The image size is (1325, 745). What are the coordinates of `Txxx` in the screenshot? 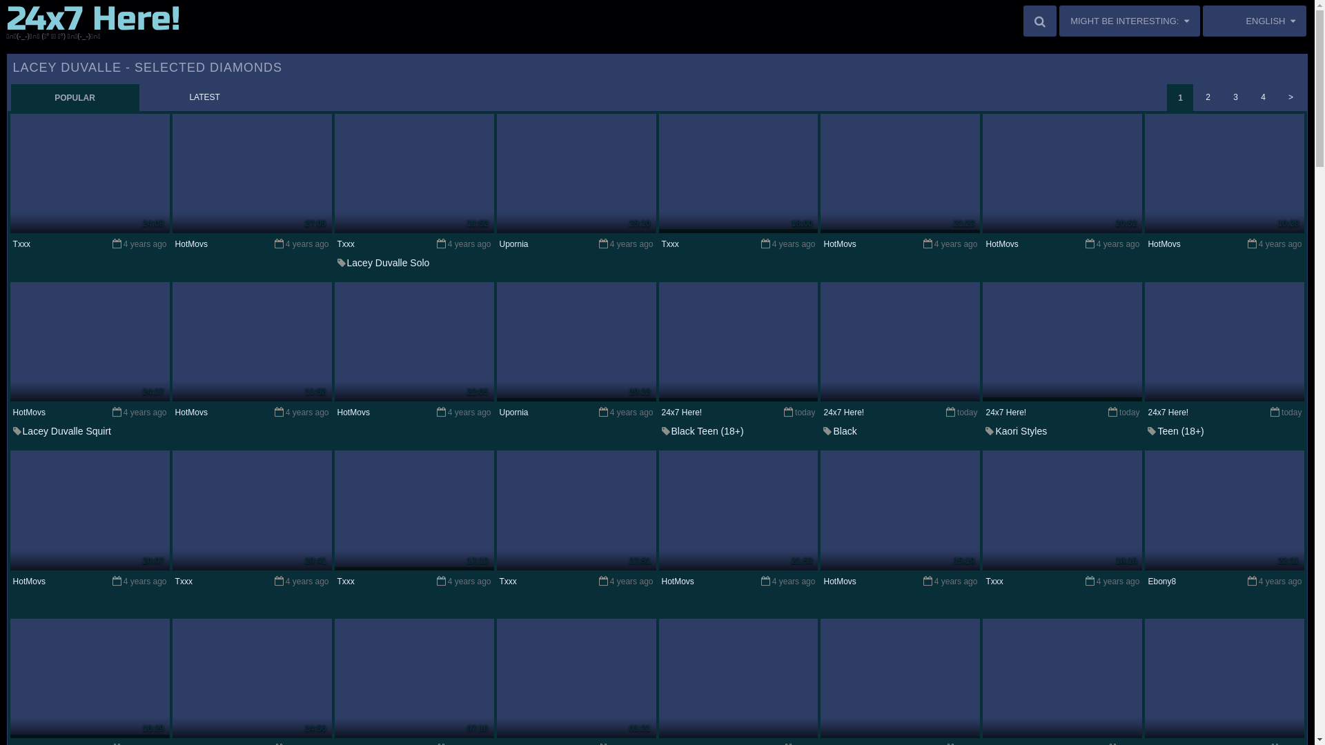 It's located at (184, 582).